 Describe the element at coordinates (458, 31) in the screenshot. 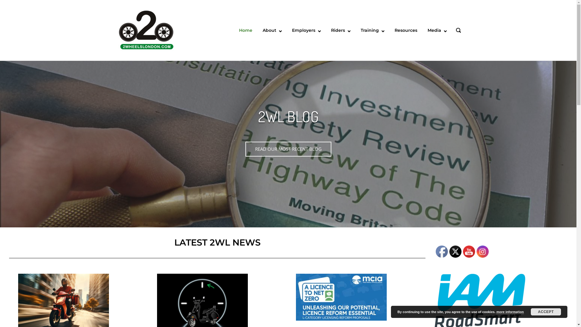

I see `OPEN SEARCH BAR` at that location.